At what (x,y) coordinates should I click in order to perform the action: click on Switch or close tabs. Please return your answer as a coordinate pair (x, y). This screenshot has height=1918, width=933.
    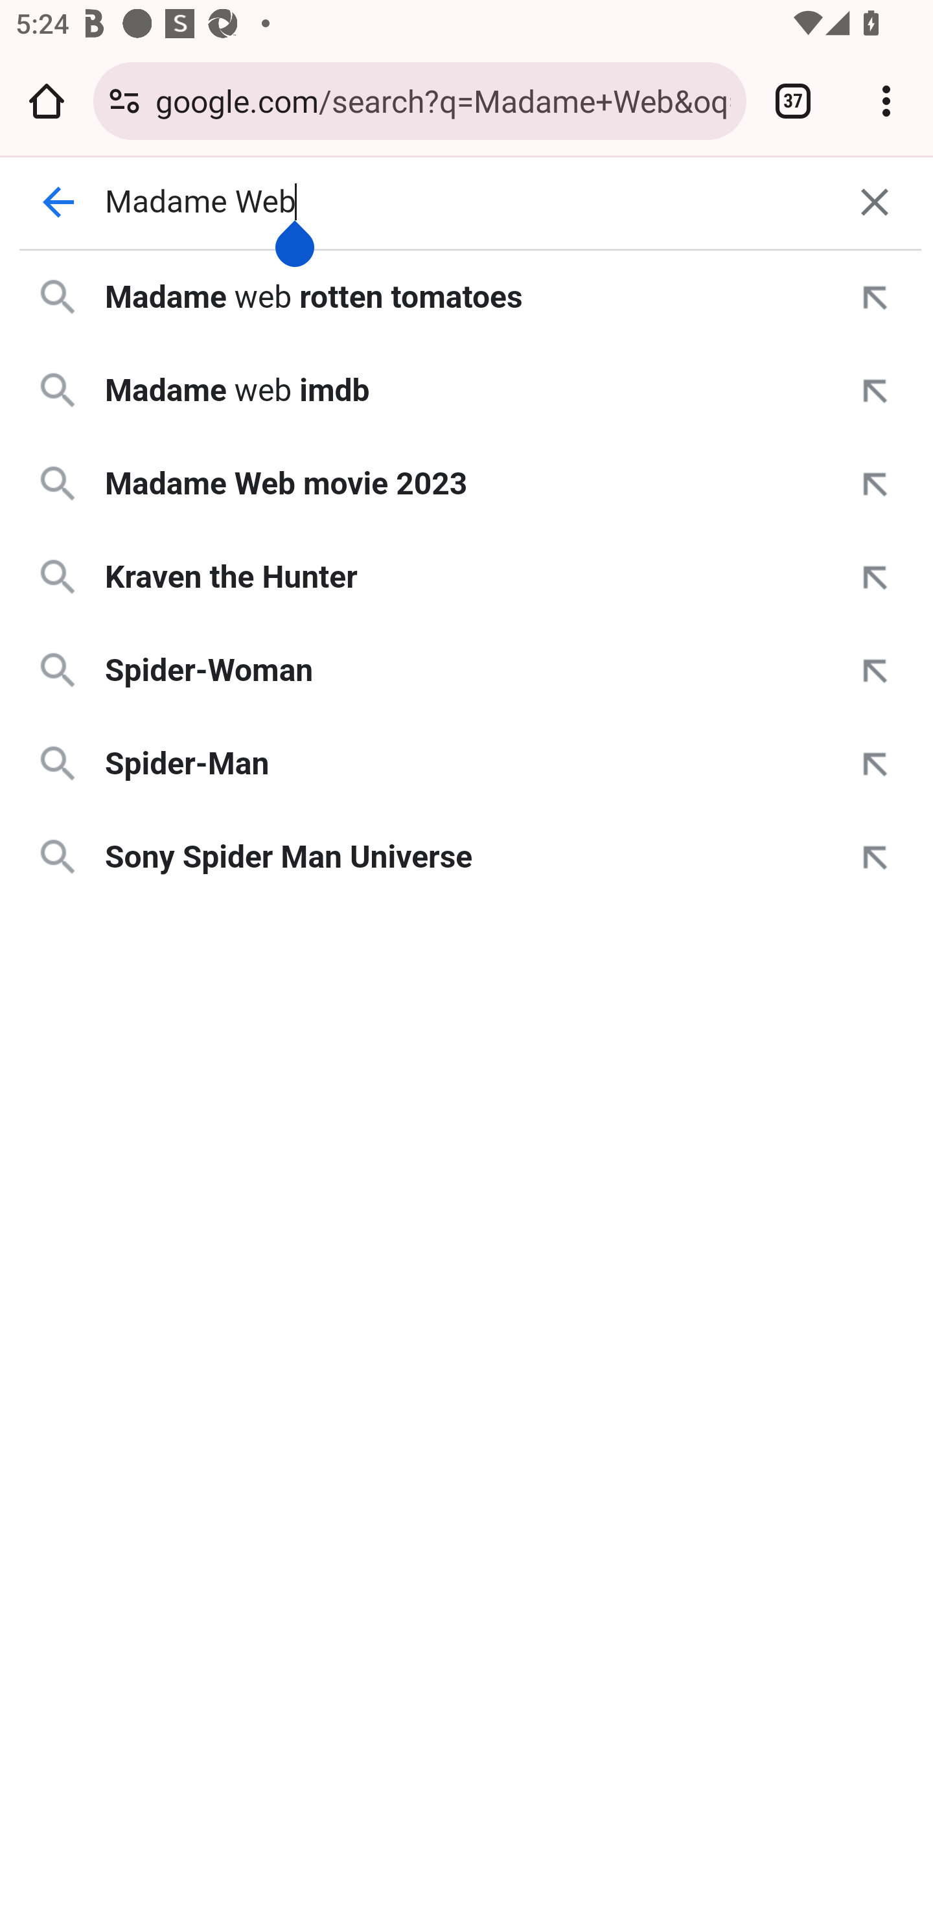
    Looking at the image, I should click on (793, 100).